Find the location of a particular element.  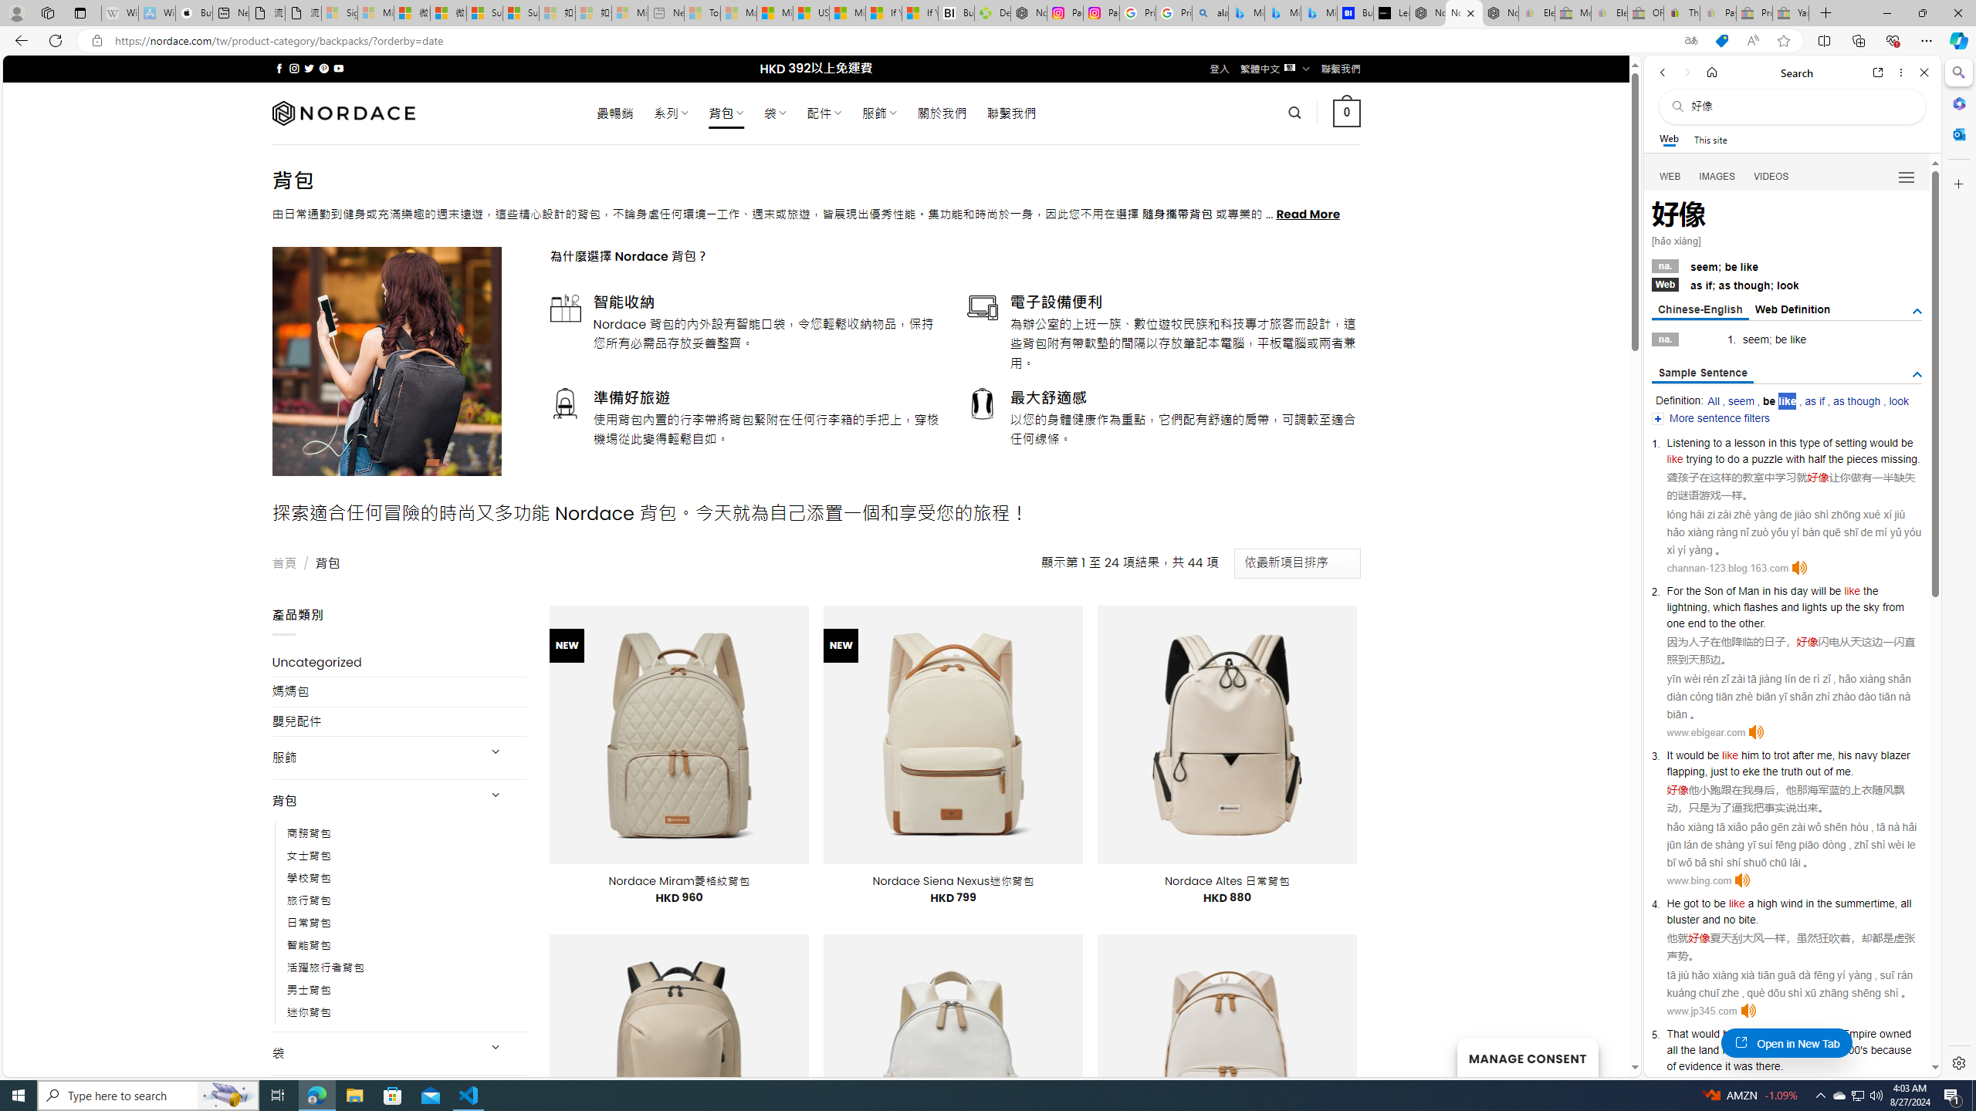

Uncategorized is located at coordinates (400, 662).